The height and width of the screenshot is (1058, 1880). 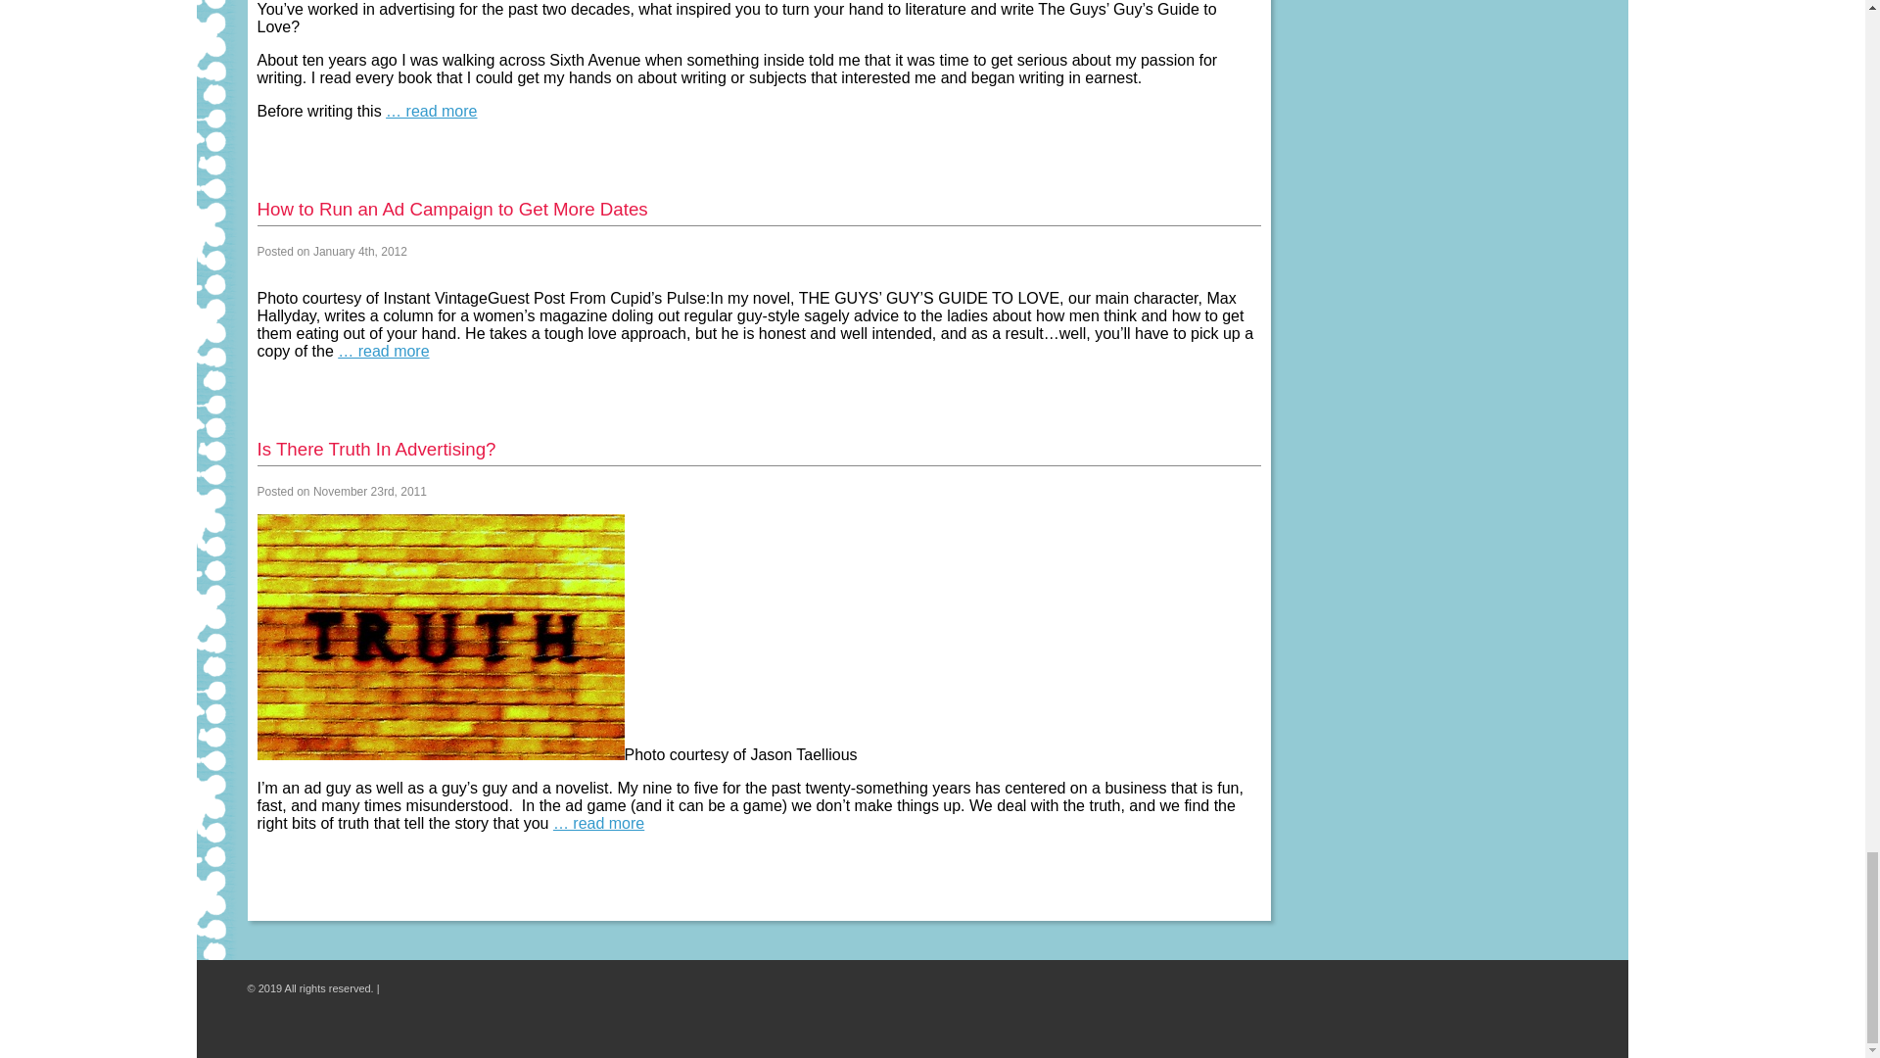 What do you see at coordinates (450, 209) in the screenshot?
I see `How to Run an Ad Campaign to Get More Dates` at bounding box center [450, 209].